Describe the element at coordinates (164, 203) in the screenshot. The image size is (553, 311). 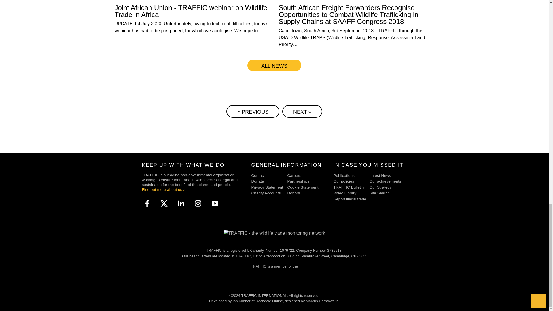
I see `Follow us on Twitter` at that location.